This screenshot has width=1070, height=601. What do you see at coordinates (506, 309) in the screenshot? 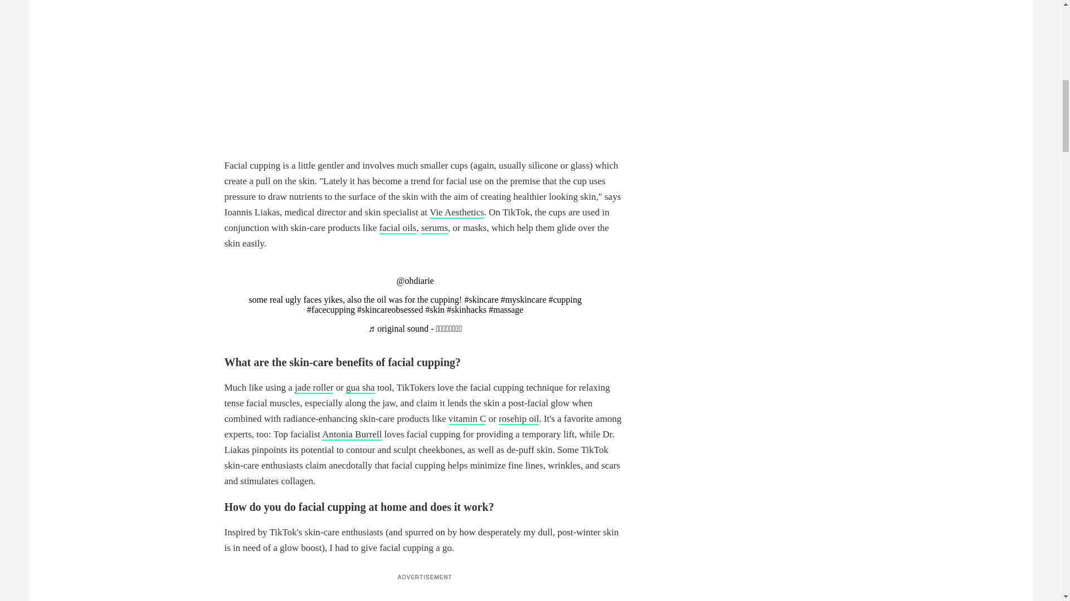
I see `massage` at bounding box center [506, 309].